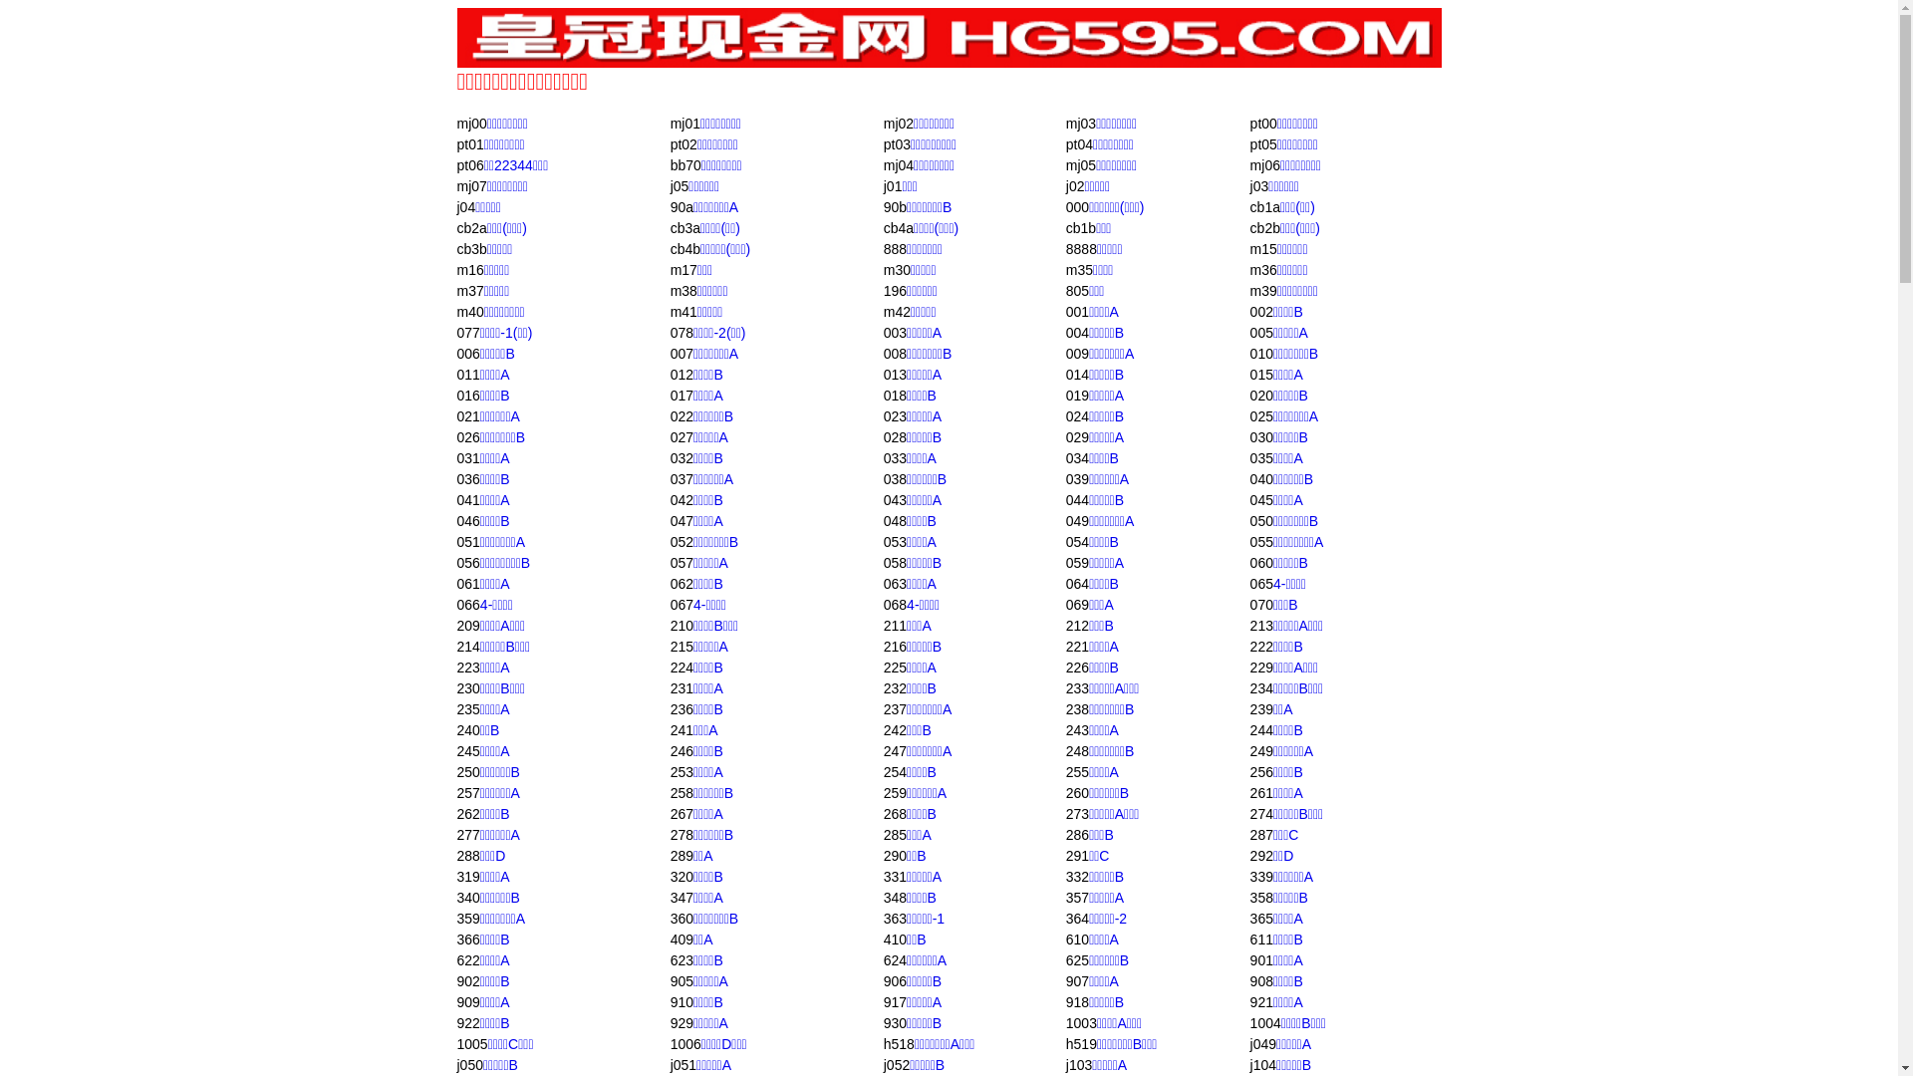 The height and width of the screenshot is (1076, 1913). I want to click on mj06, so click(1265, 165).